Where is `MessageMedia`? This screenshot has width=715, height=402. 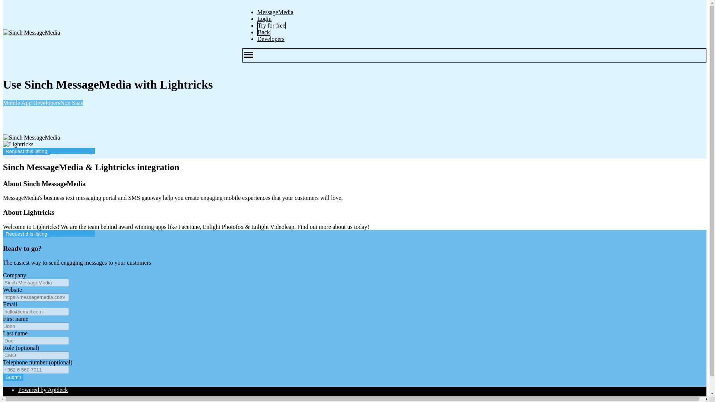 MessageMedia is located at coordinates (275, 12).